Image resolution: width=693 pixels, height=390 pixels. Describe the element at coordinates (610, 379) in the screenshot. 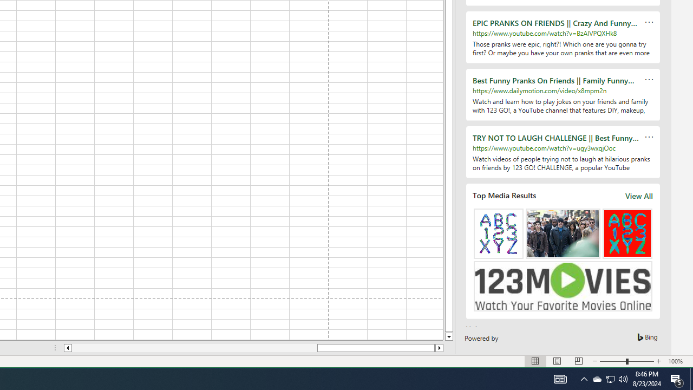

I see `User Promoted Notification Area` at that location.